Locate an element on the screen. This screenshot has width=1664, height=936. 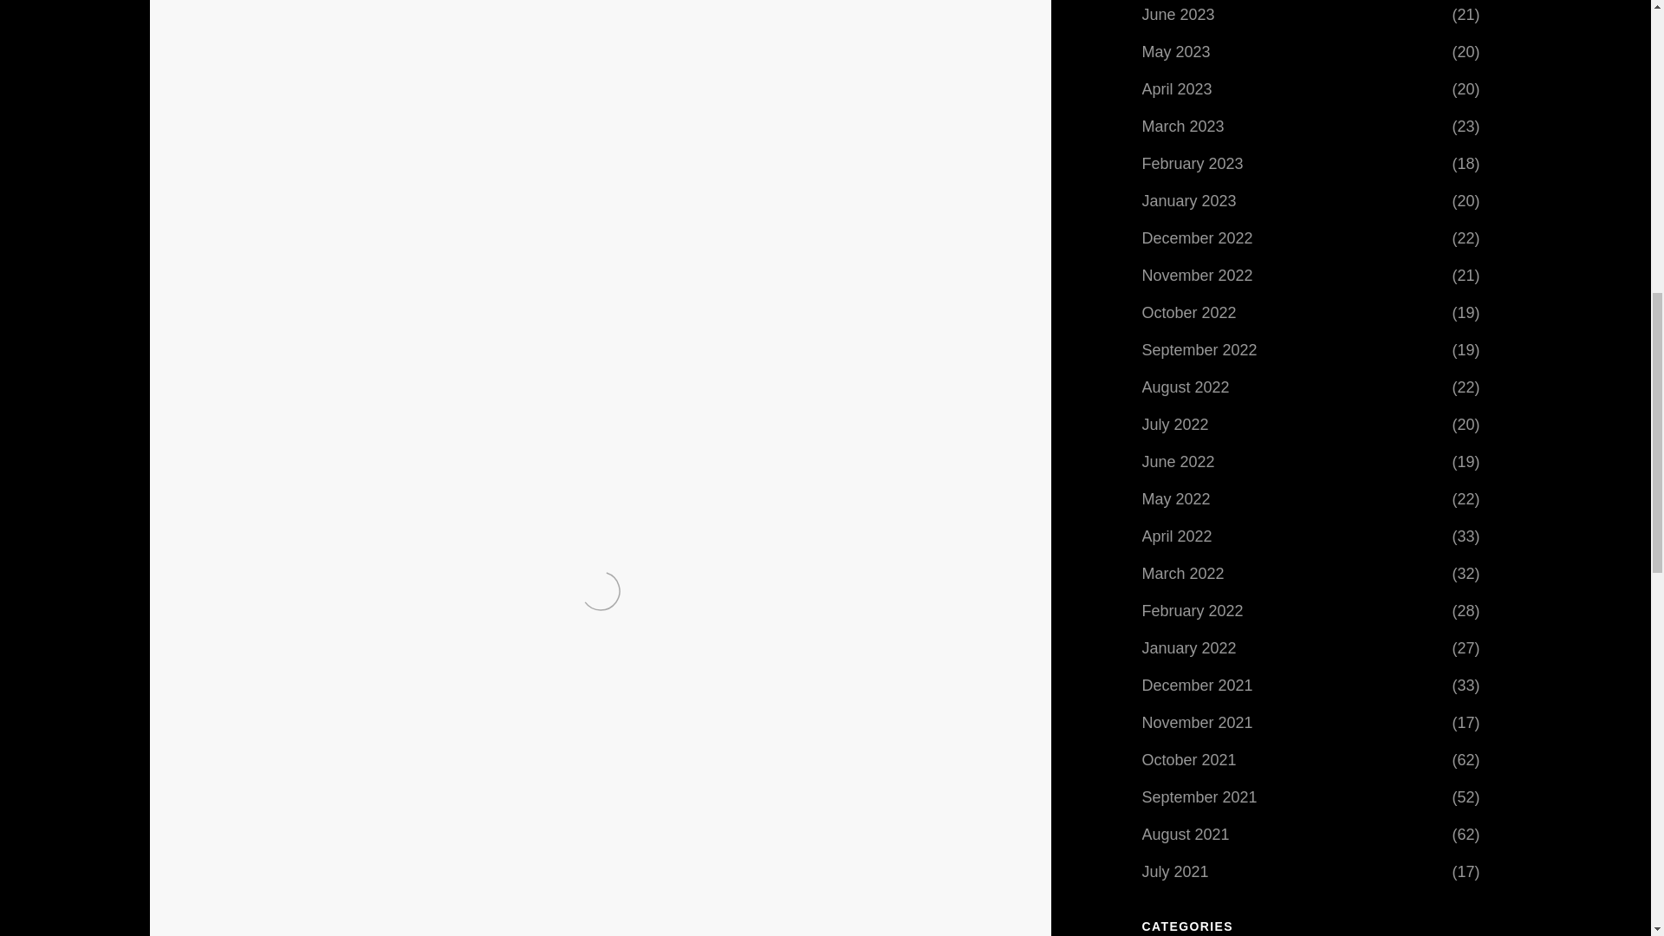
May 2023 is located at coordinates (1176, 52).